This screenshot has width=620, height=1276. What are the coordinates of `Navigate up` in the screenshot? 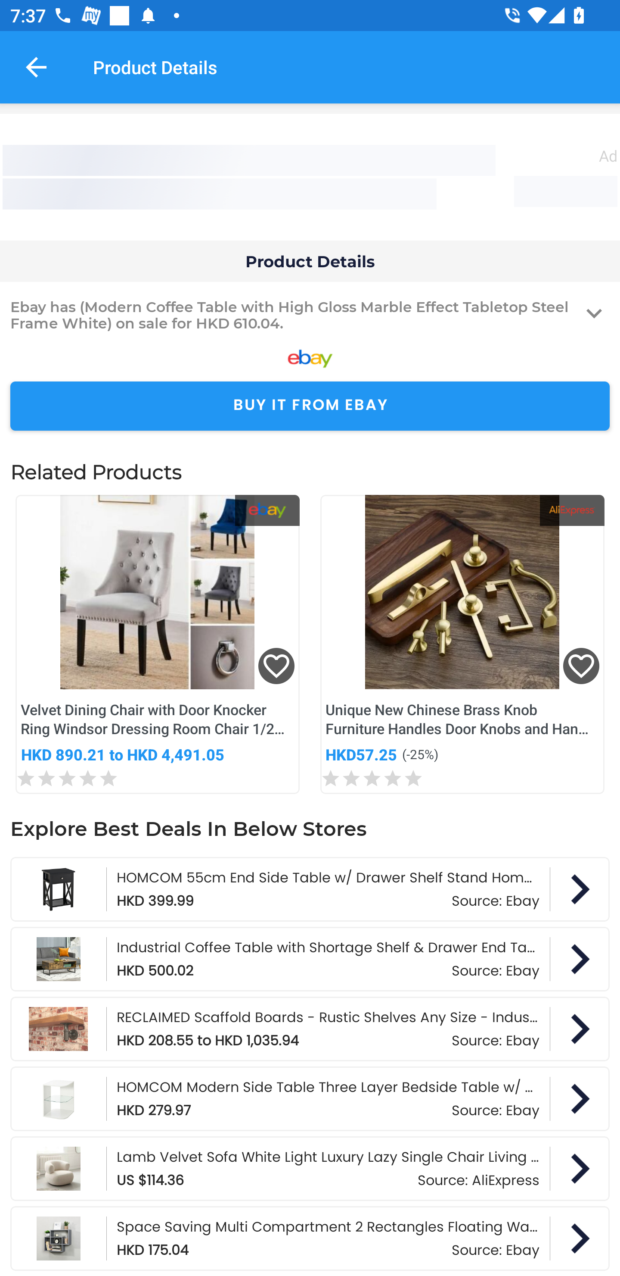 It's located at (36, 67).